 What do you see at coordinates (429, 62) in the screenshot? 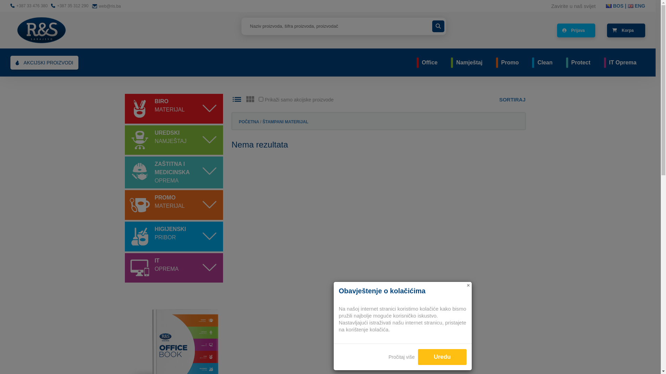
I see `Office` at bounding box center [429, 62].